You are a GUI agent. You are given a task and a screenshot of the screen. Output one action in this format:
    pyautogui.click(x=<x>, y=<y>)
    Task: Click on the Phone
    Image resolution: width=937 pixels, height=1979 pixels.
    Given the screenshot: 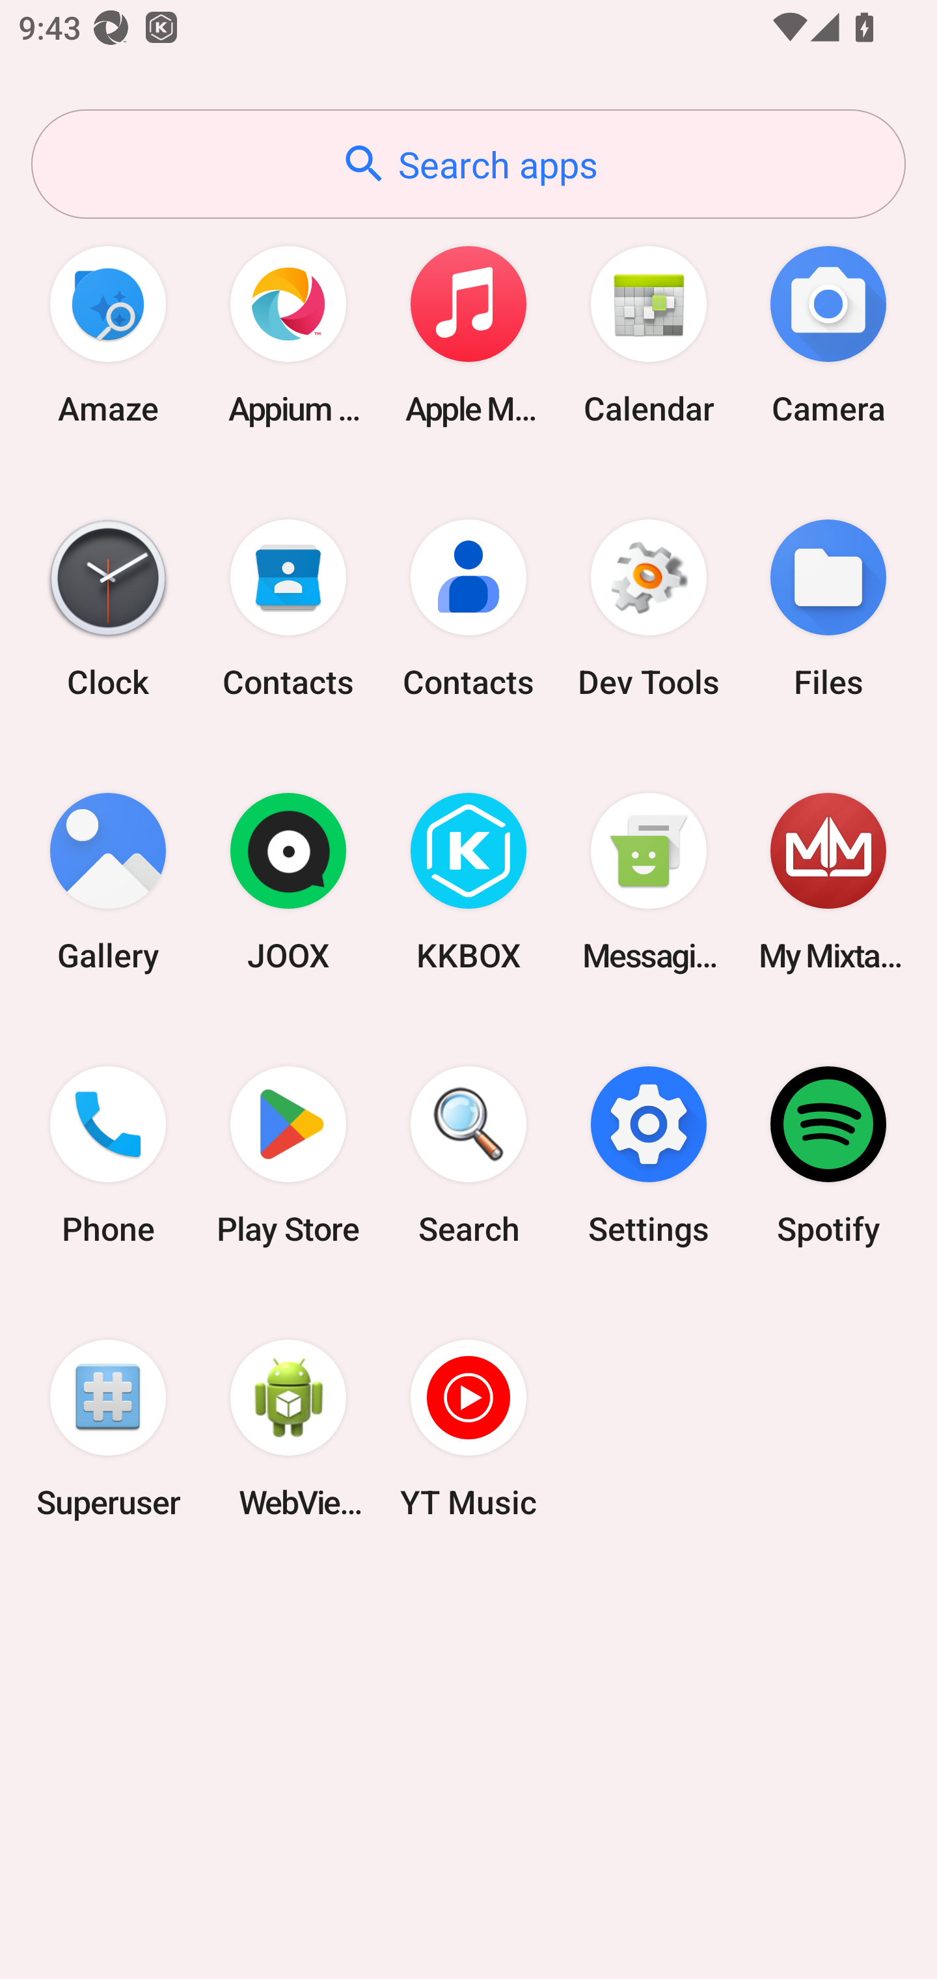 What is the action you would take?
    pyautogui.click(x=108, y=1156)
    